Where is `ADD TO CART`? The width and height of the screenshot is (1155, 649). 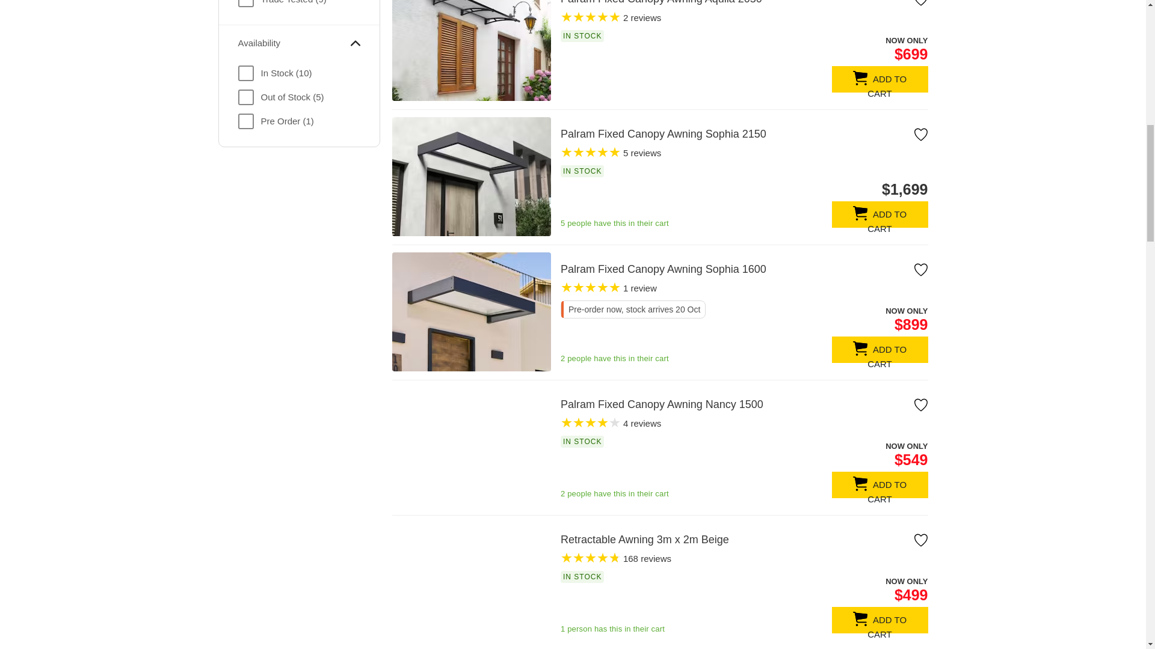
ADD TO CART is located at coordinates (879, 485).